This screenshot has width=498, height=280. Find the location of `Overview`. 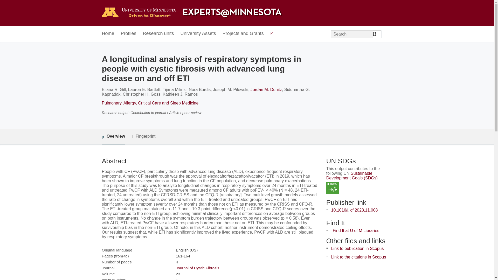

Overview is located at coordinates (113, 137).